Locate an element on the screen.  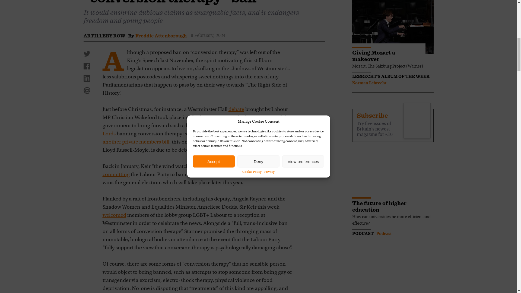
another private members bill is located at coordinates (136, 142).